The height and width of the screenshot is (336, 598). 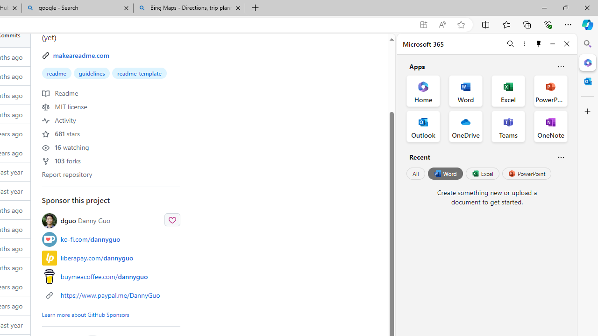 I want to click on makeareadme.com, so click(x=81, y=55).